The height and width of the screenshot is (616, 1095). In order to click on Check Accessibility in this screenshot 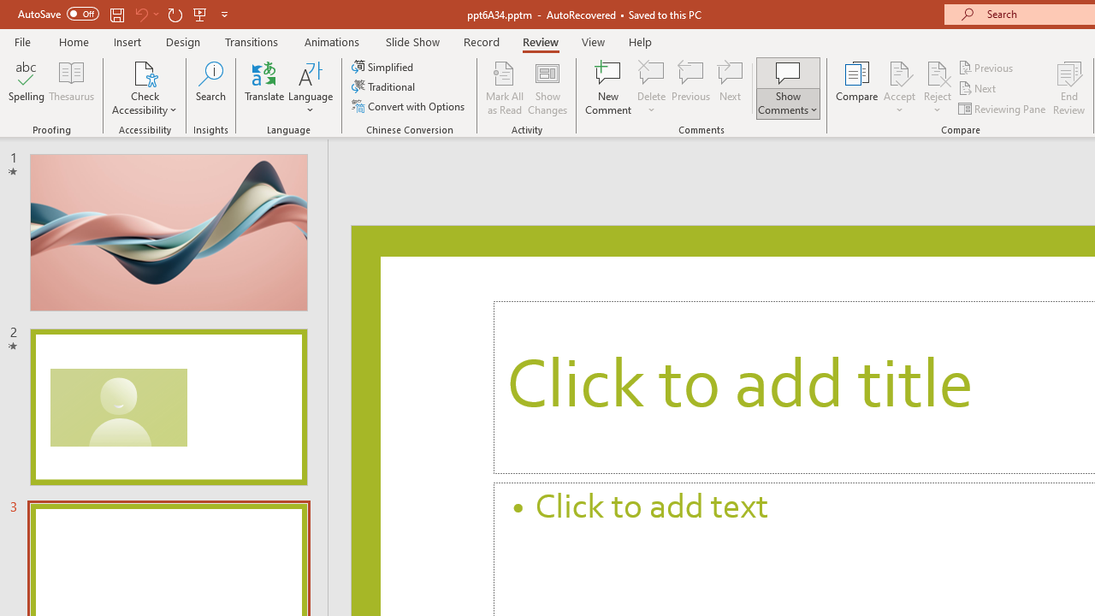, I will do `click(145, 87)`.